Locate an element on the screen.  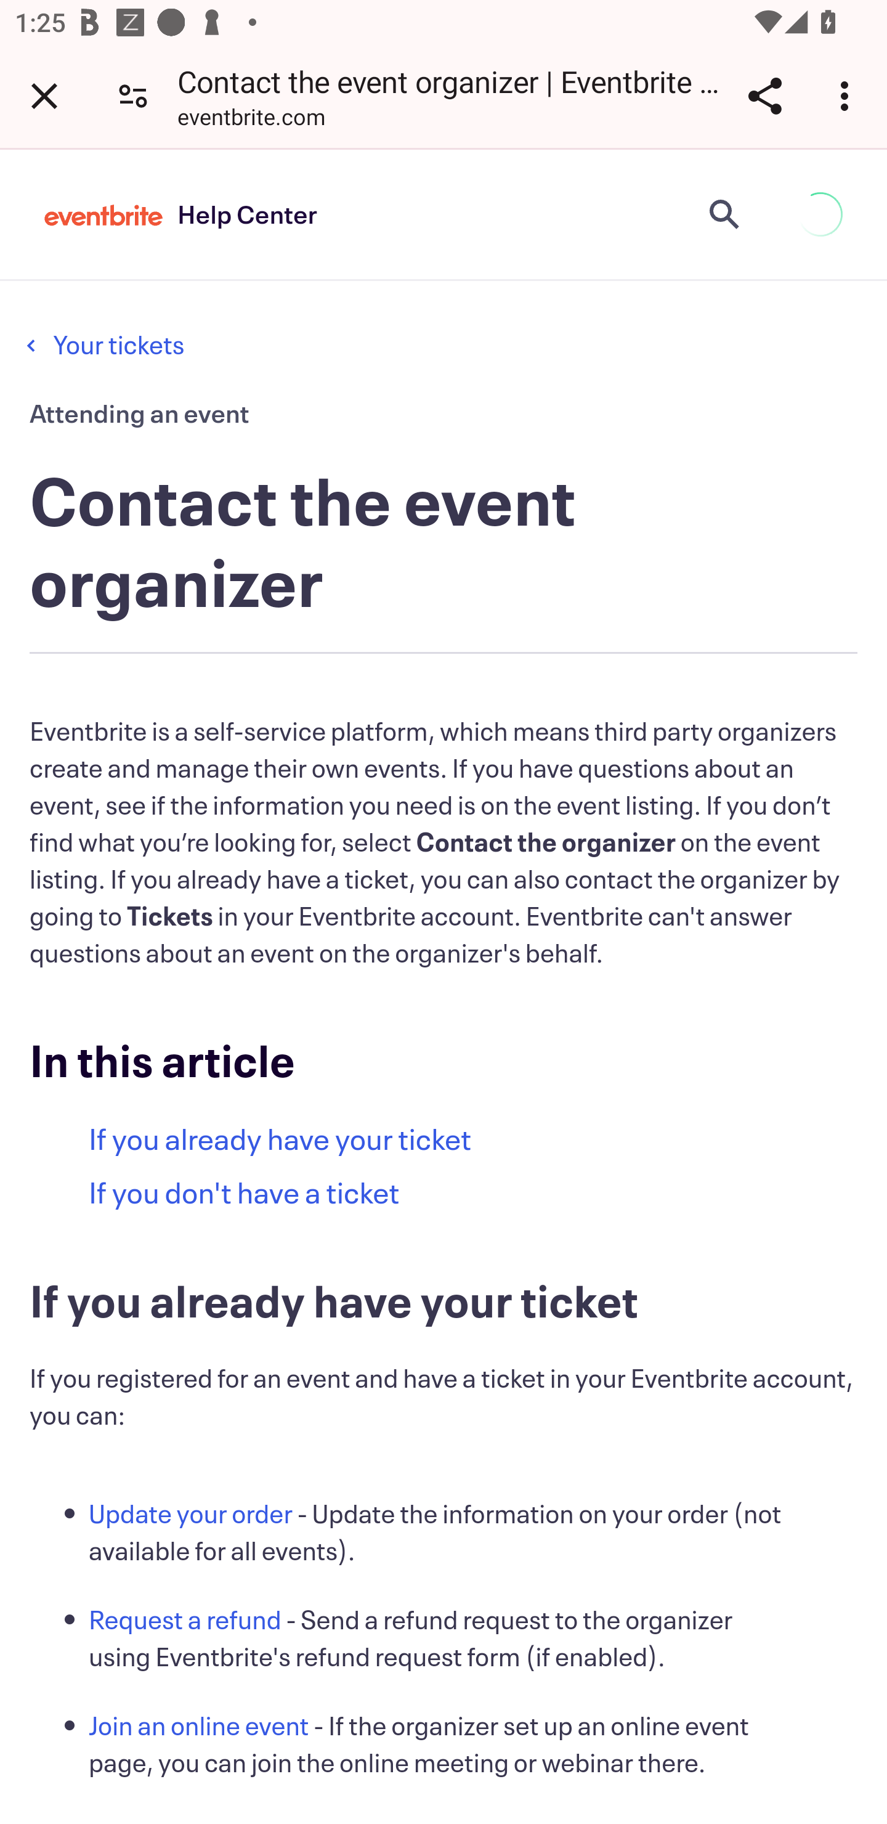
Request a refund is located at coordinates (186, 1621).